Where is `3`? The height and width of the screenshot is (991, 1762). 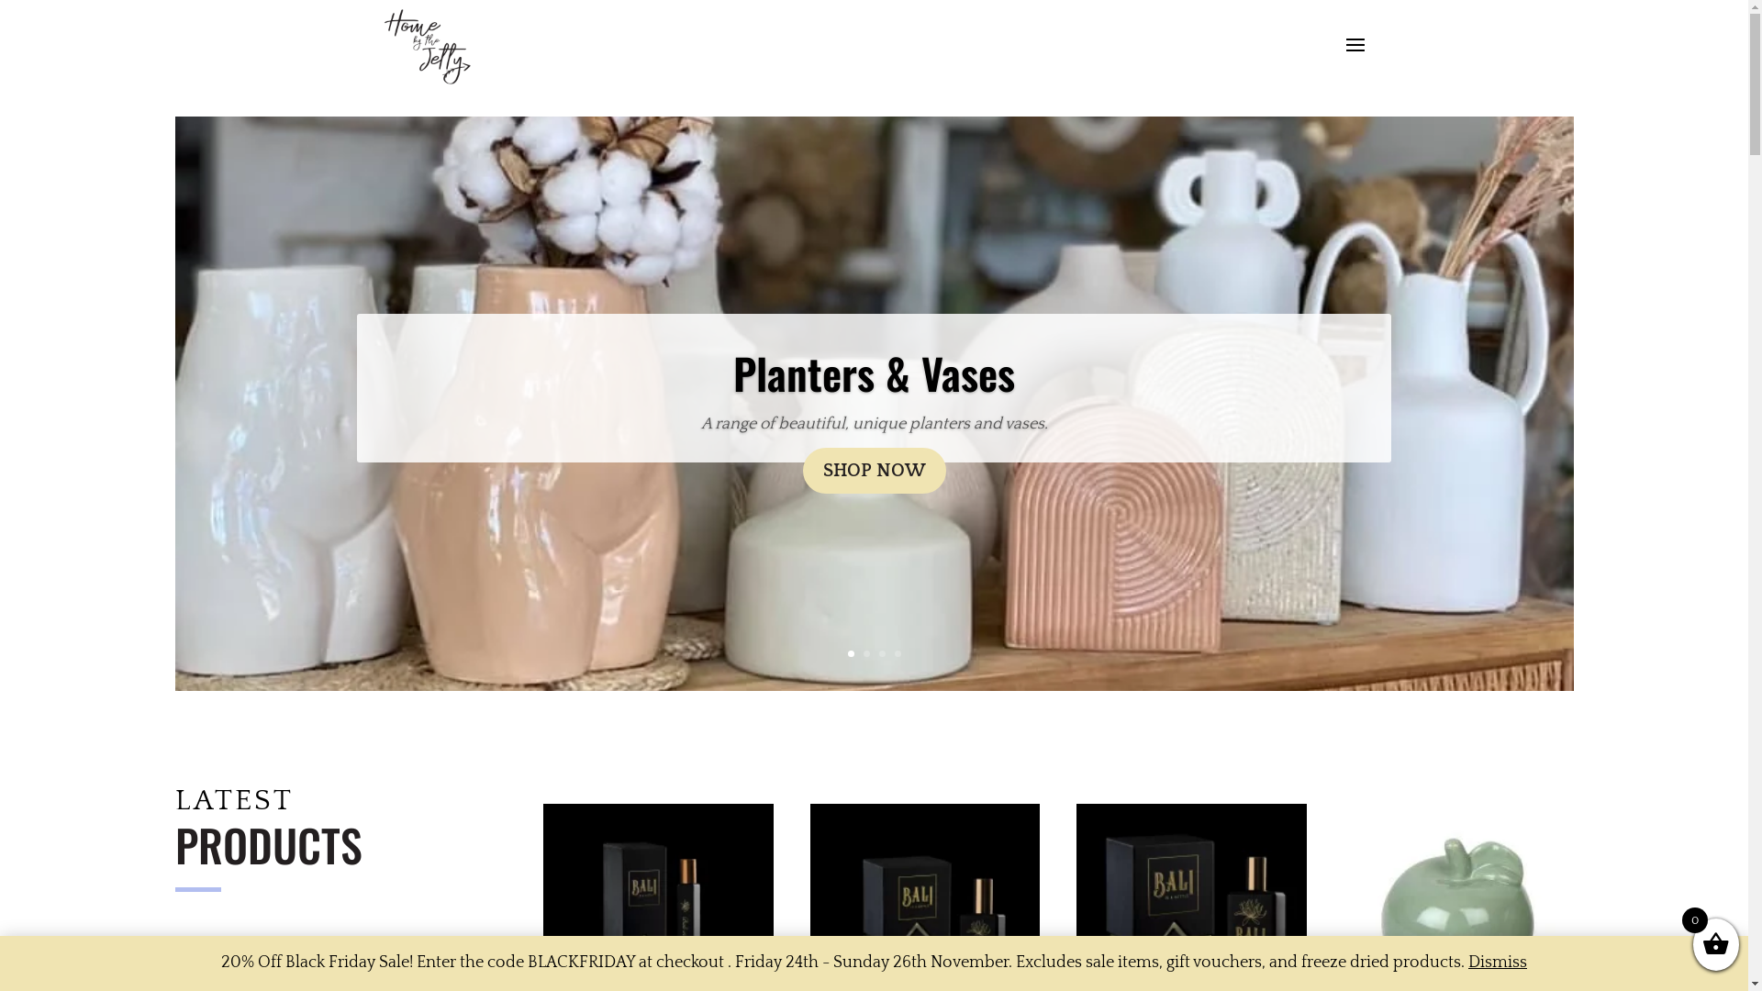
3 is located at coordinates (882, 653).